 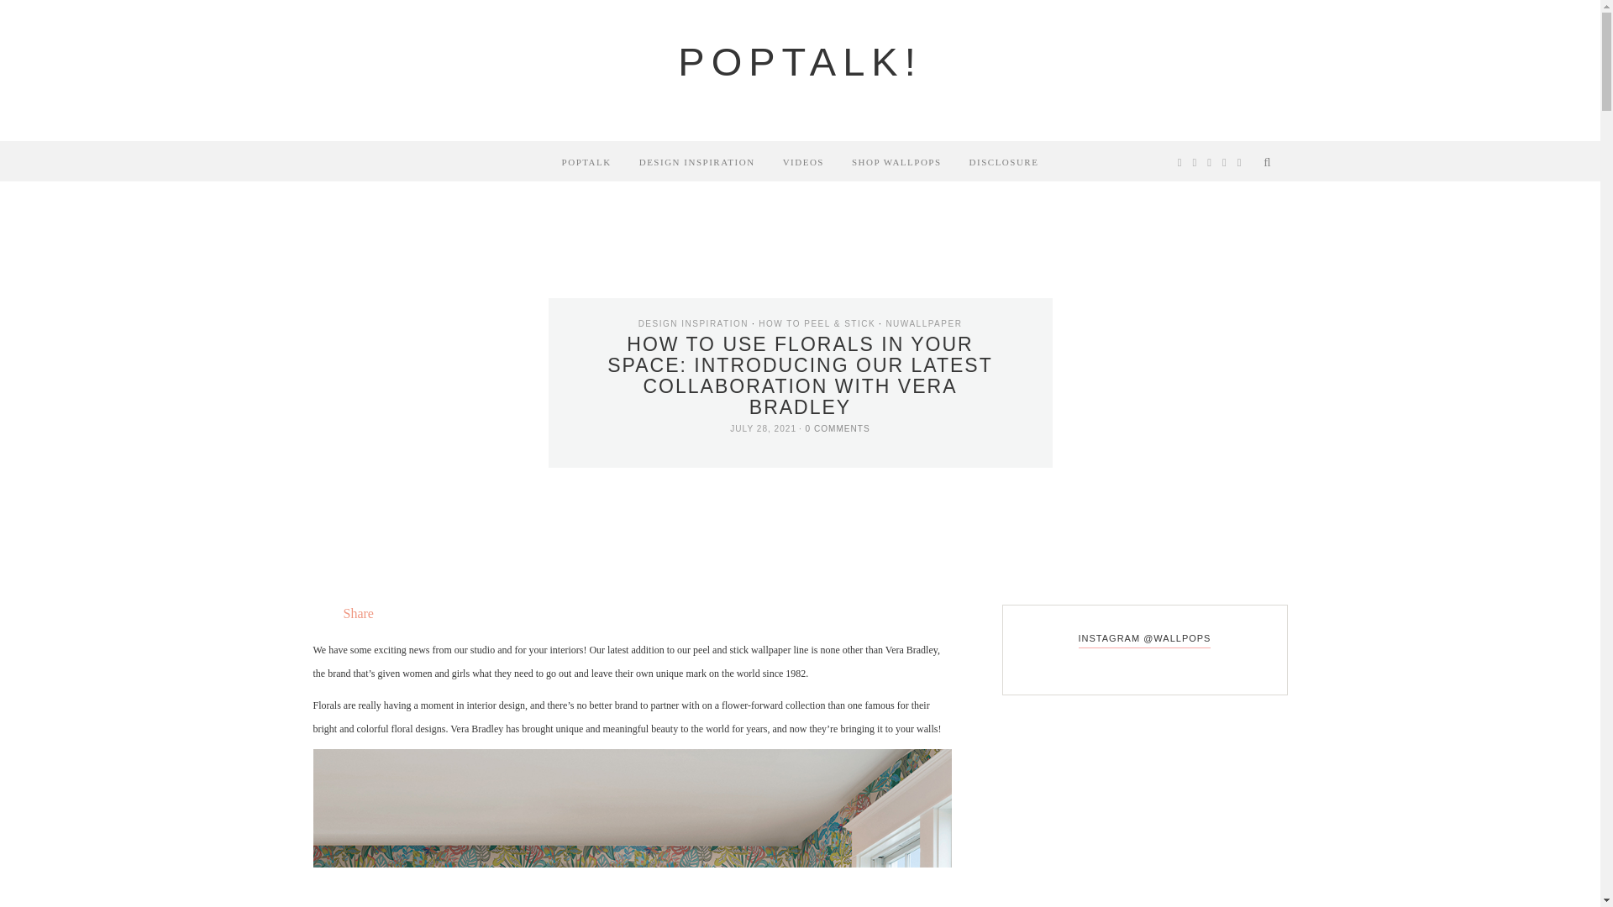 I want to click on DISCLOSURE, so click(x=1003, y=161).